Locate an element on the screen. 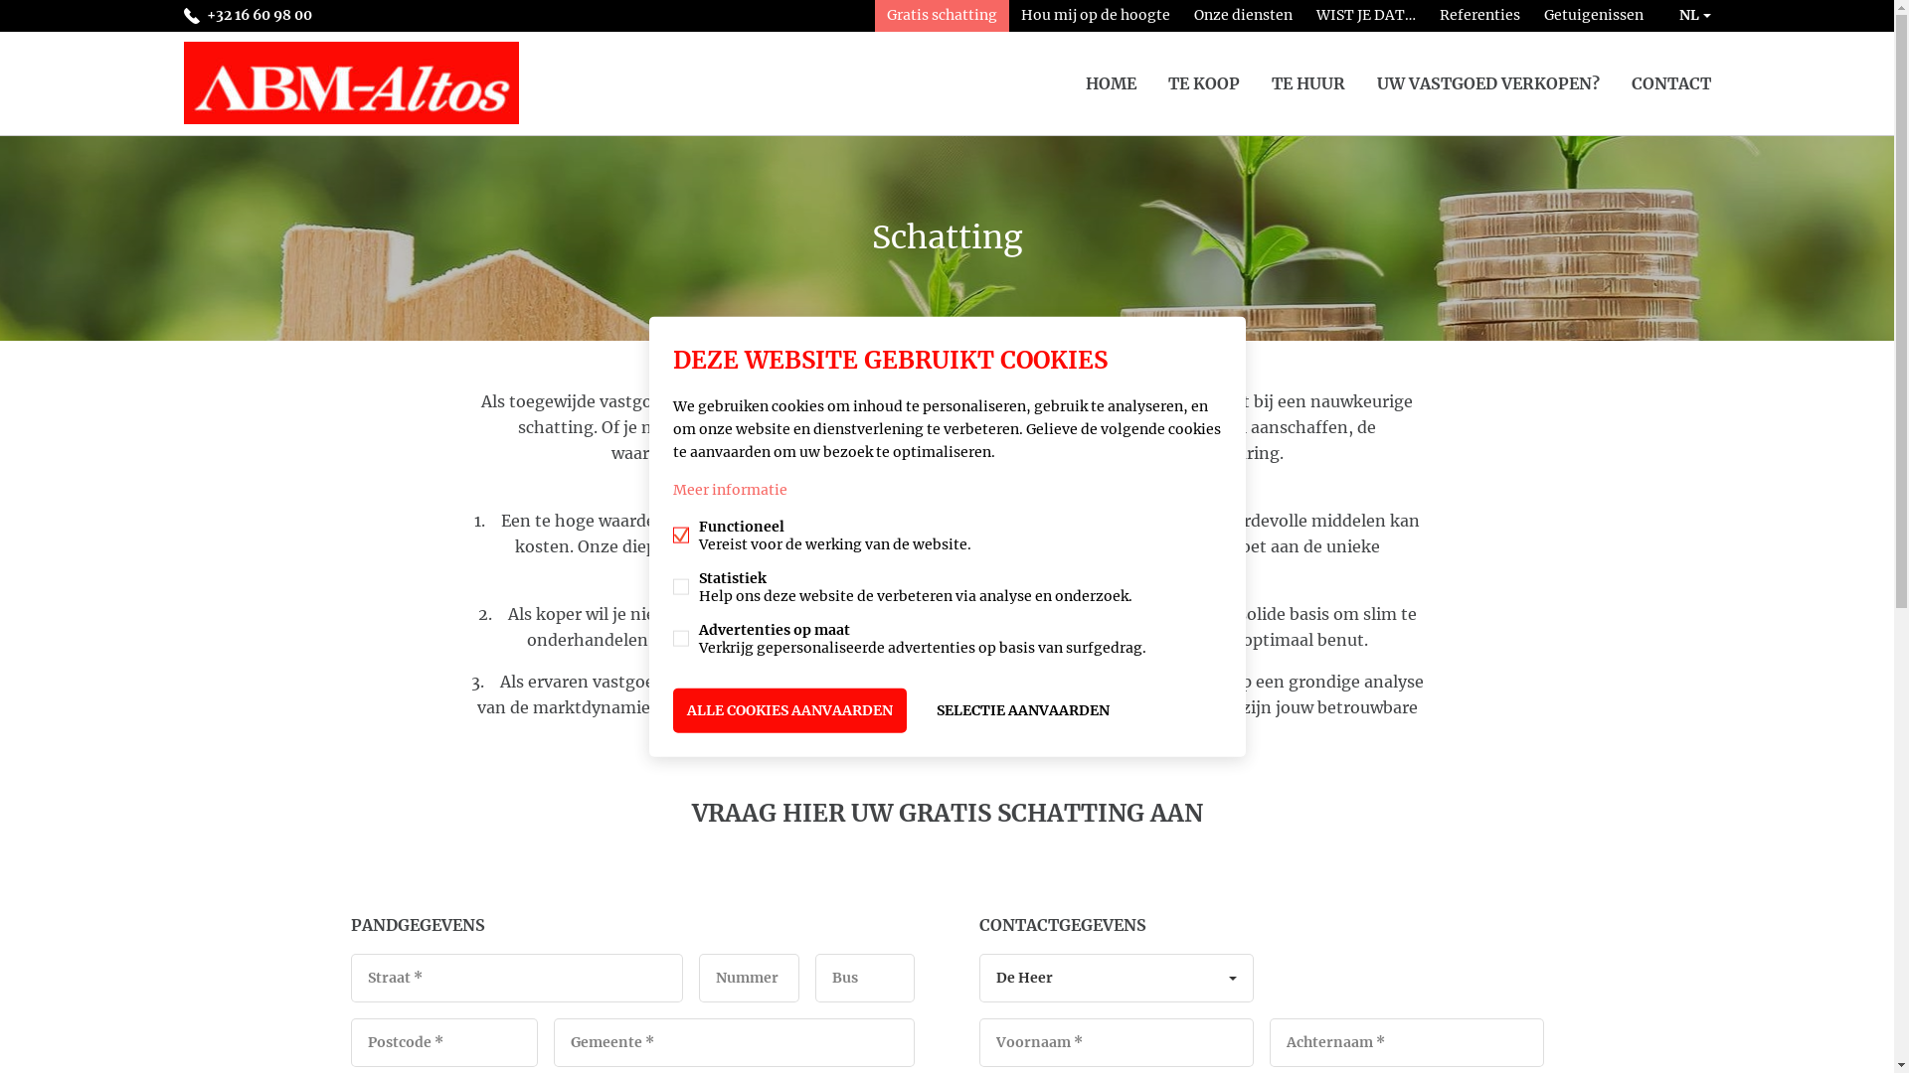 Image resolution: width=1909 pixels, height=1073 pixels. Meer informatie is located at coordinates (730, 490).